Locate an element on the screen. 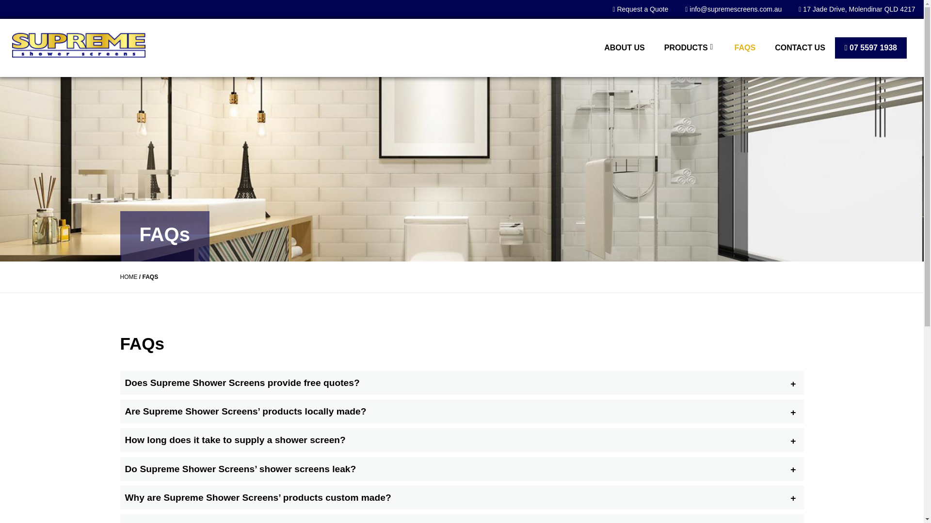 This screenshot has height=523, width=931. 07 5597 1938 is located at coordinates (871, 47).